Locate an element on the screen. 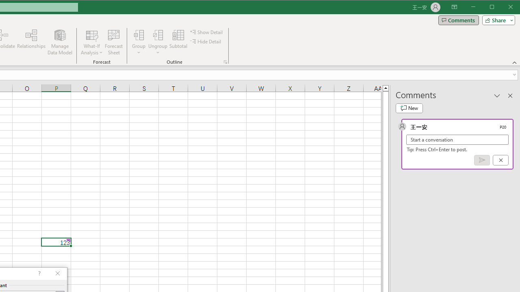  Forecast Sheet is located at coordinates (114, 42).